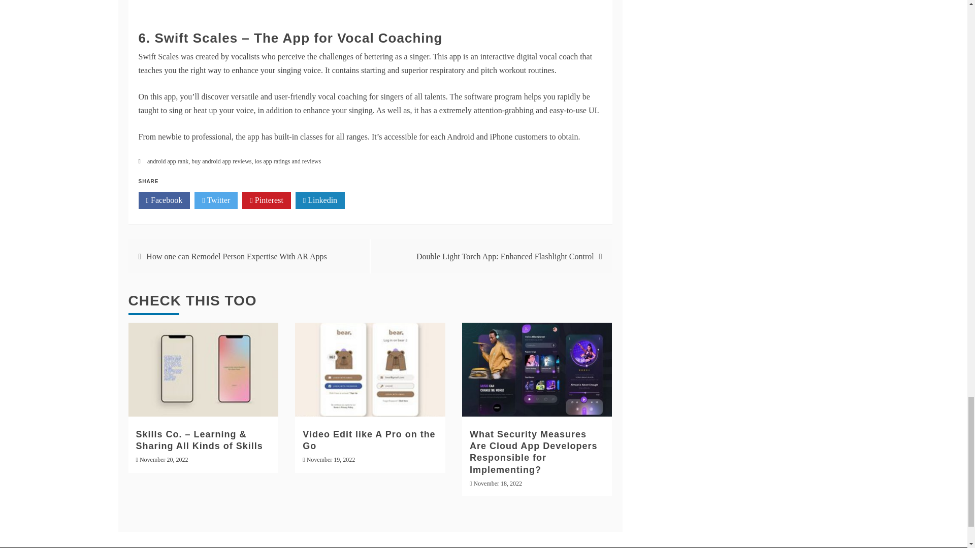  I want to click on Pinterest, so click(266, 200).